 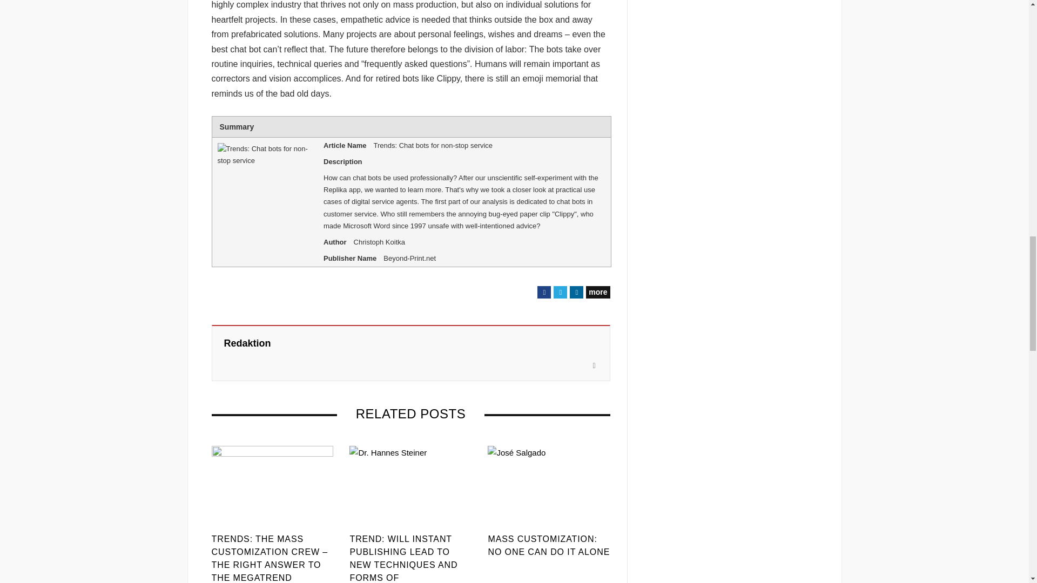 What do you see at coordinates (576, 292) in the screenshot?
I see `LinkedIn` at bounding box center [576, 292].